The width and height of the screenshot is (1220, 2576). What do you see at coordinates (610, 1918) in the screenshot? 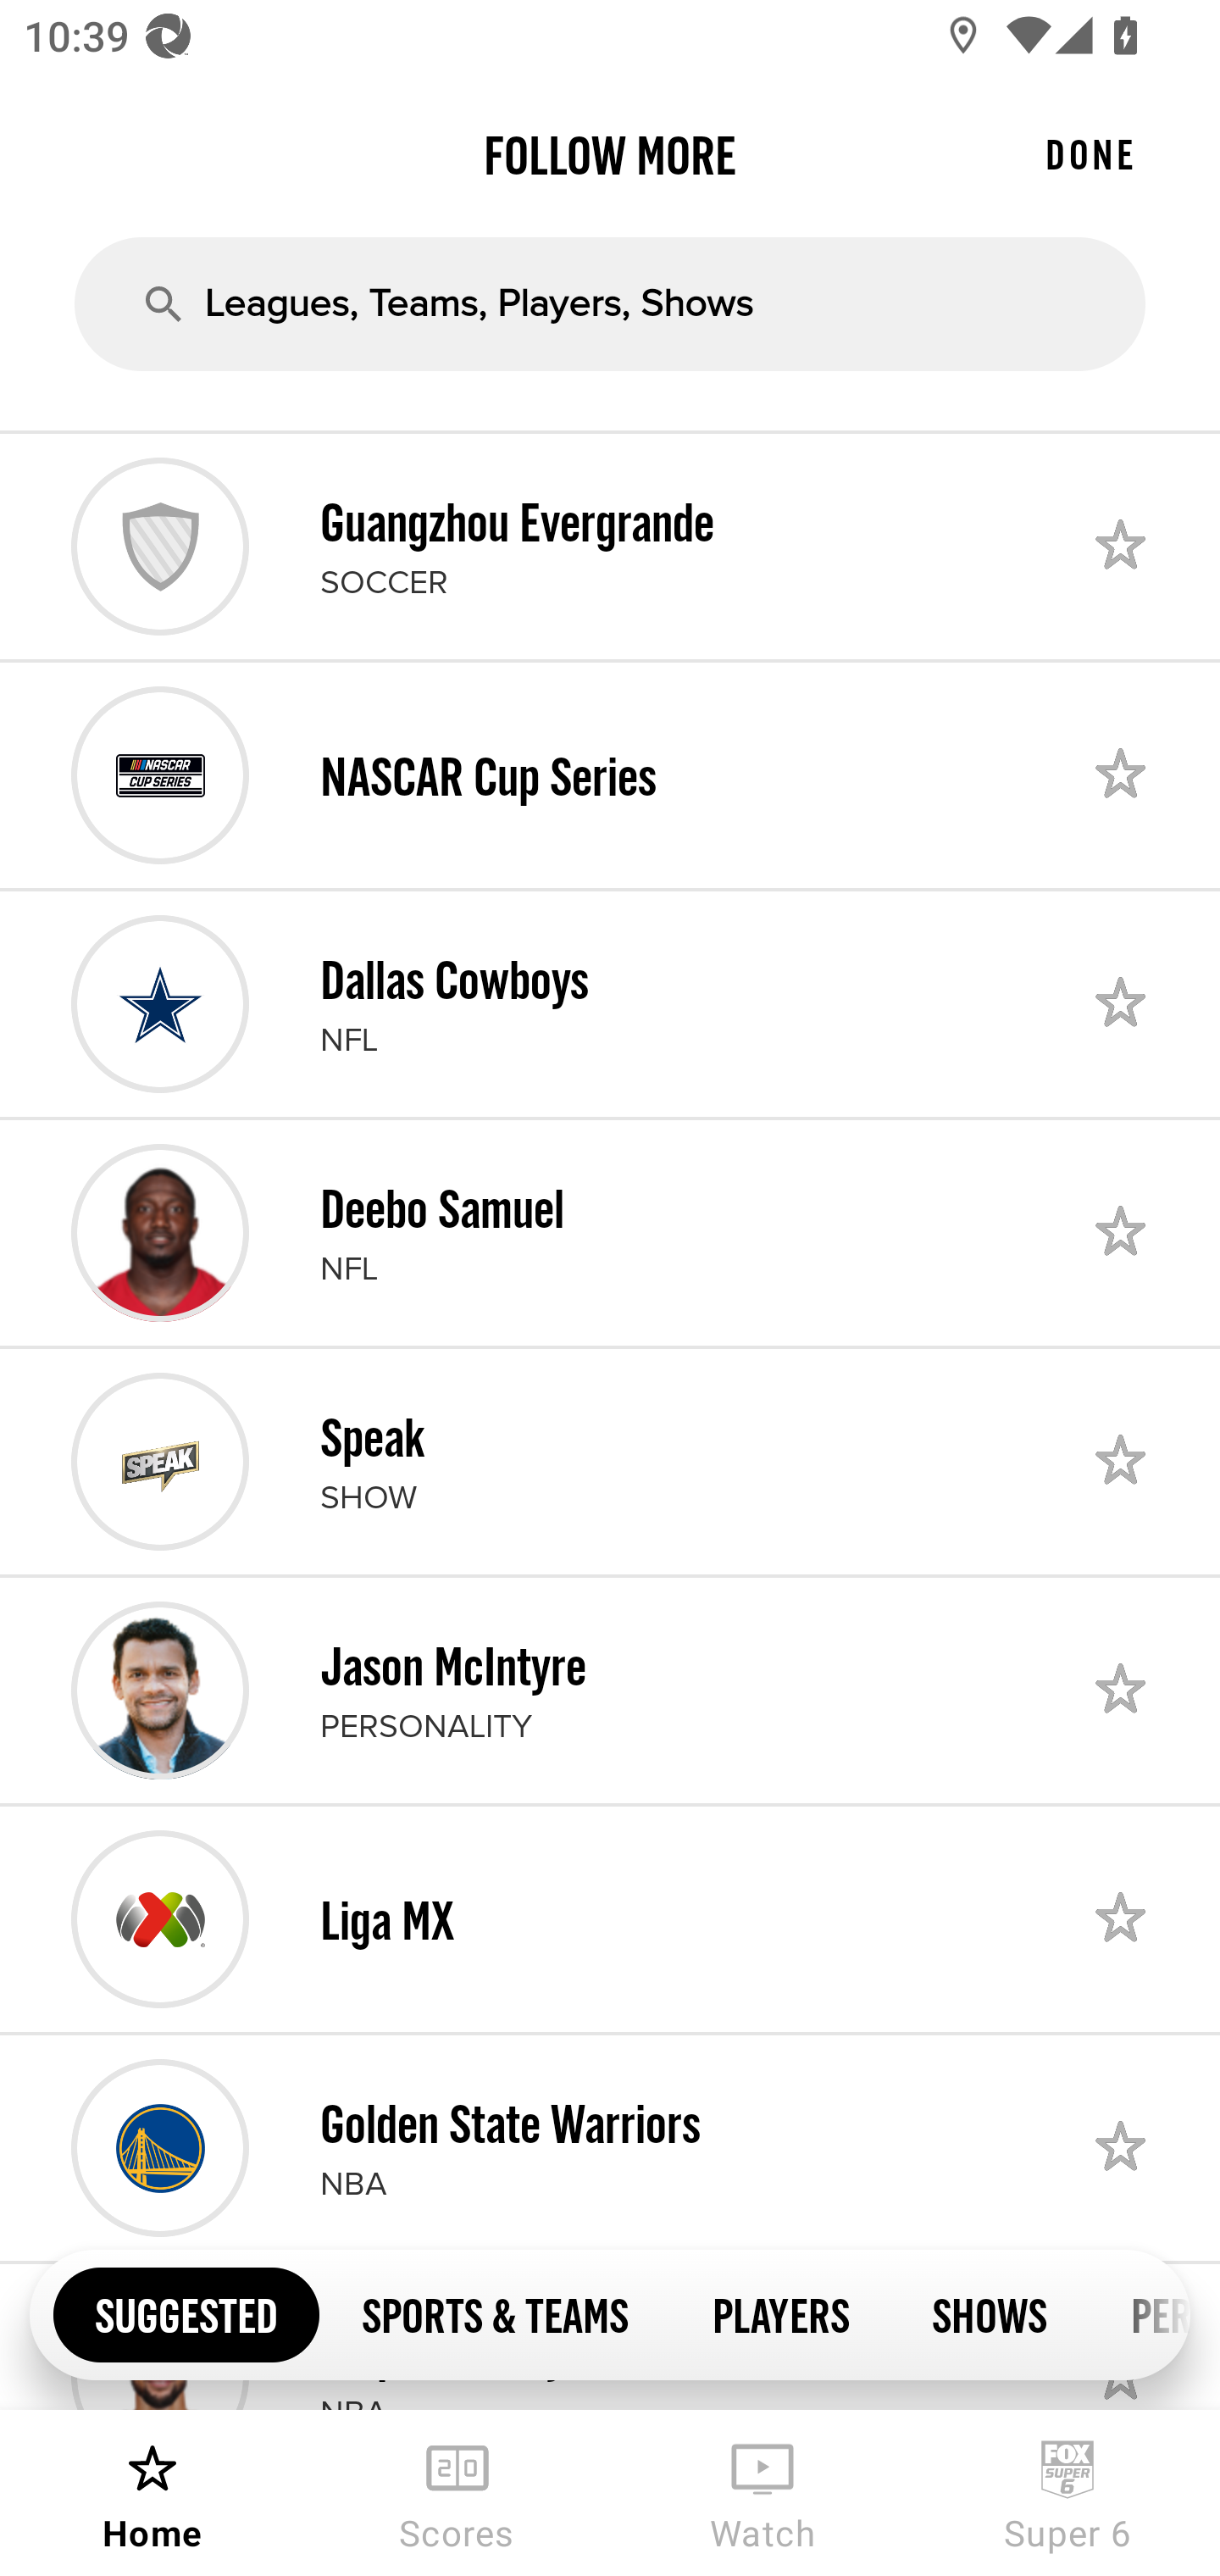
I see `Liga MX` at bounding box center [610, 1918].